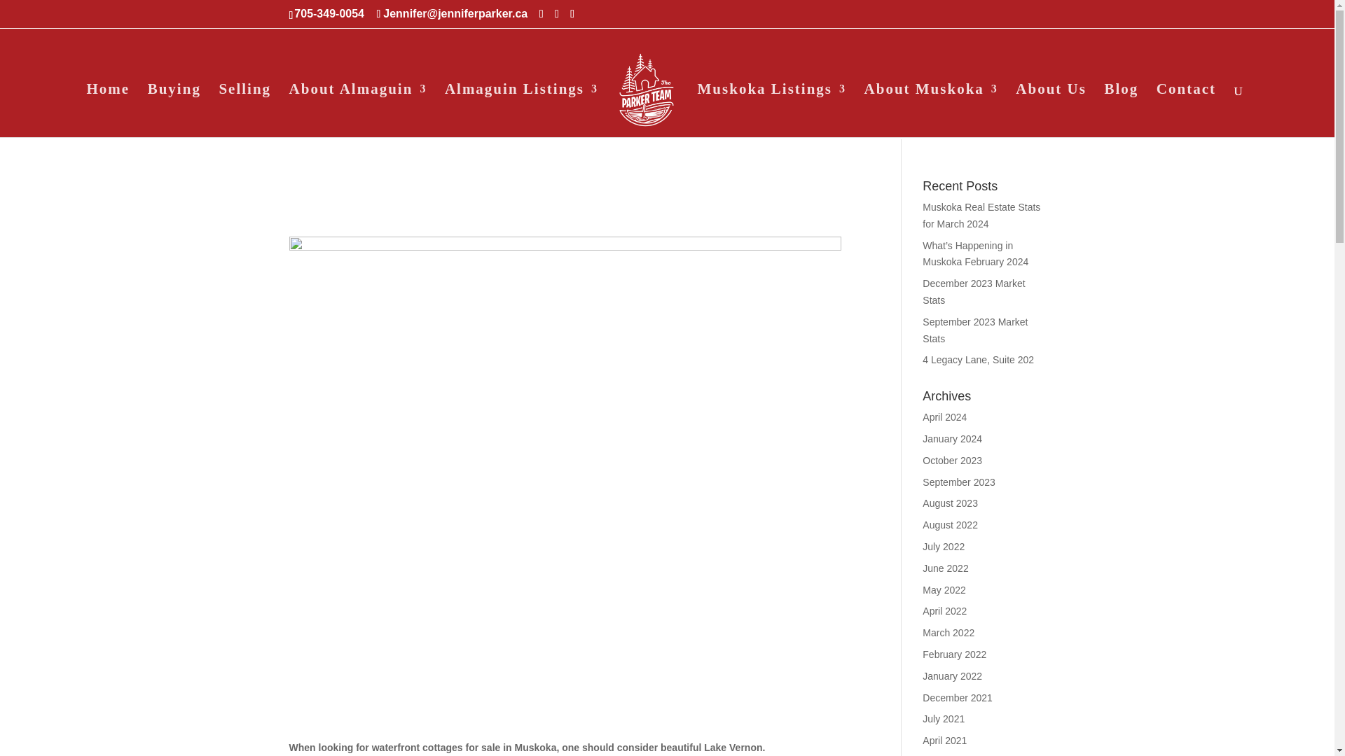  What do you see at coordinates (358, 110) in the screenshot?
I see `About Almaguin` at bounding box center [358, 110].